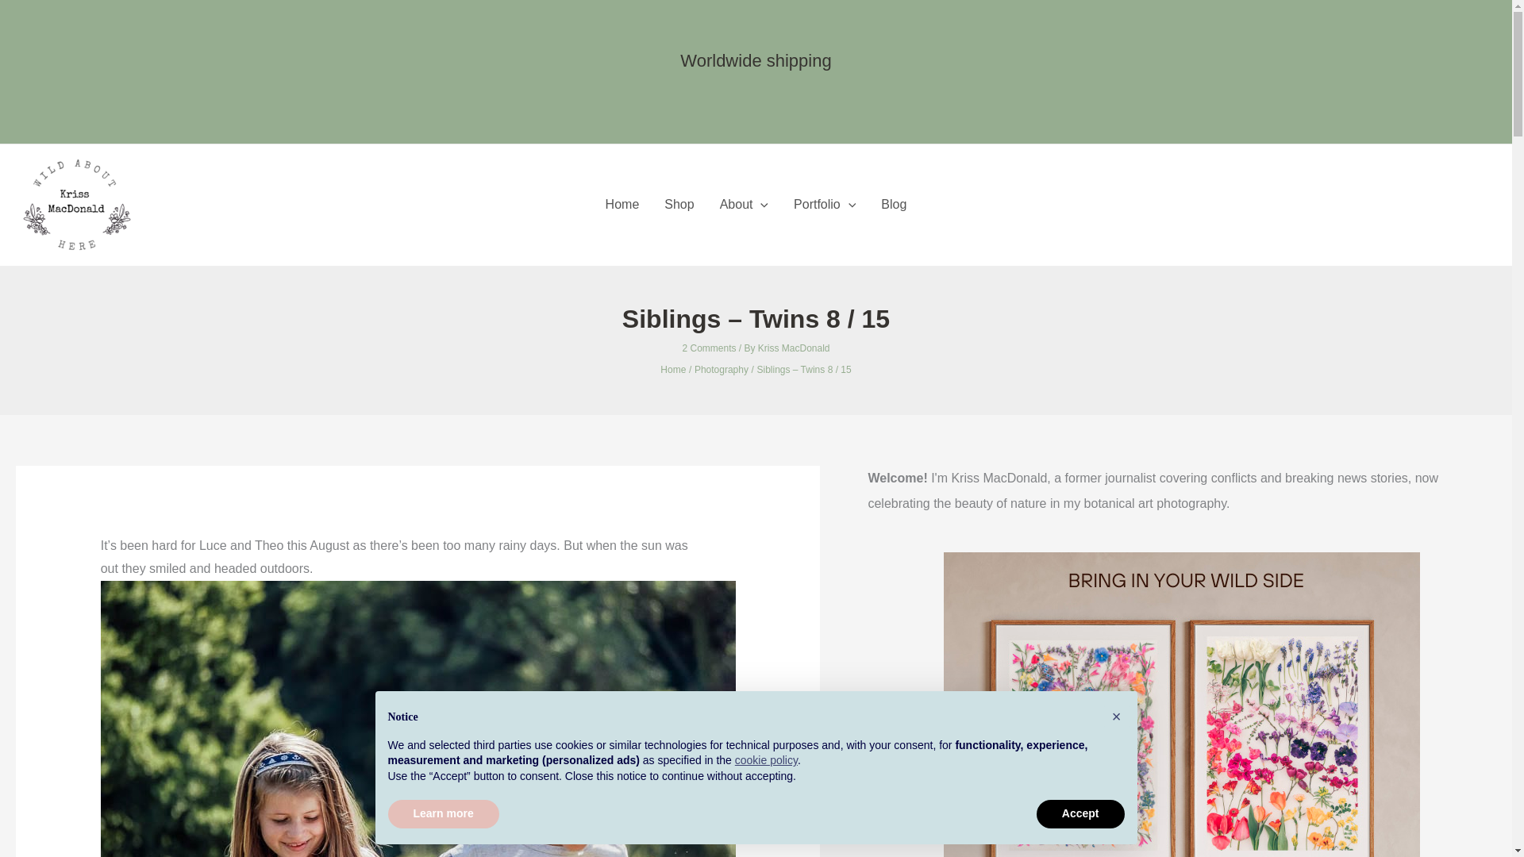  I want to click on View all posts by , so click(794, 348).